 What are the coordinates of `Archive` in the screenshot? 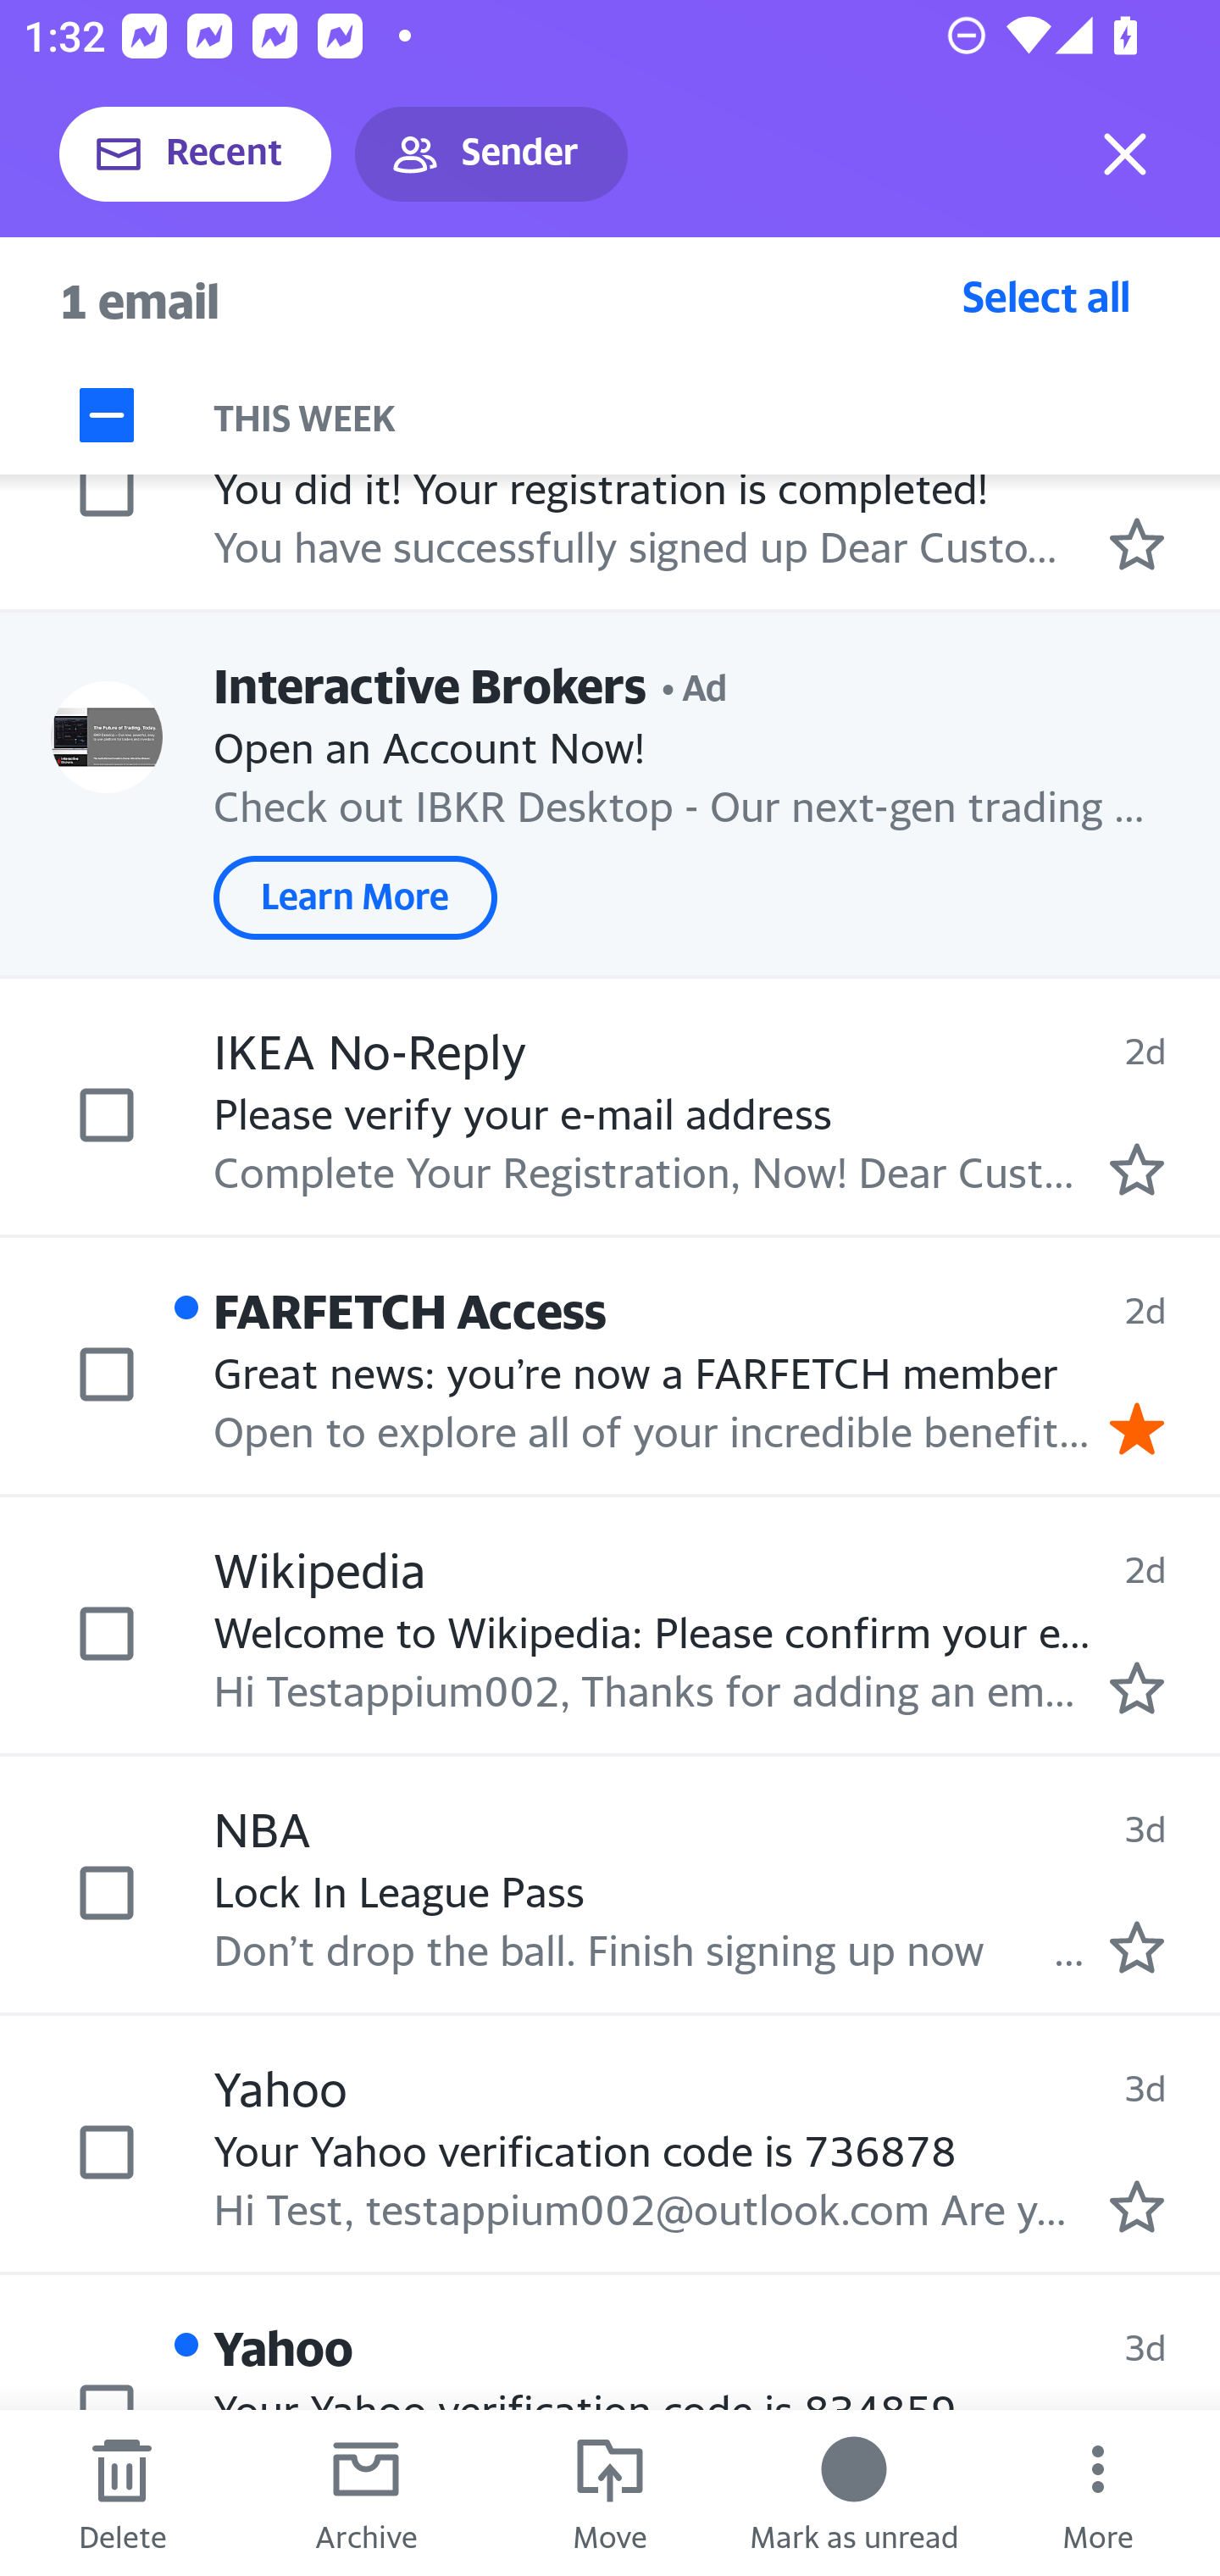 It's located at (366, 2493).